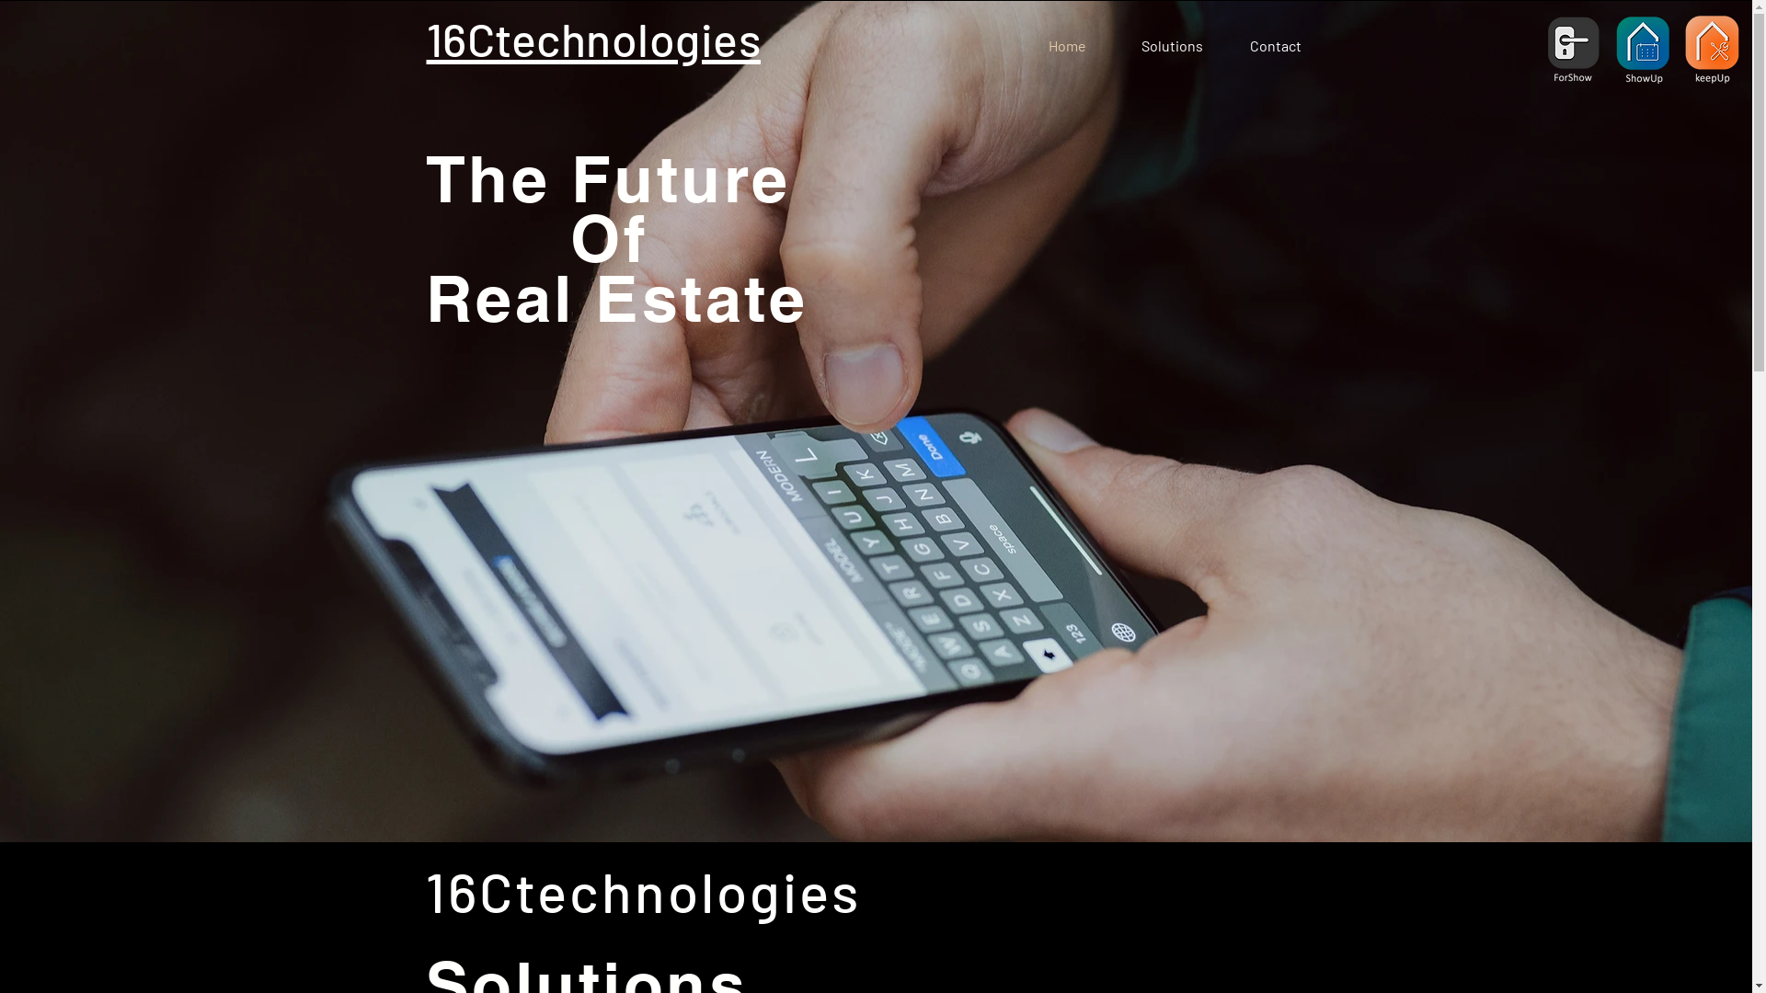 Image resolution: width=1766 pixels, height=993 pixels. What do you see at coordinates (1713, 47) in the screenshot?
I see `keepup logo.png` at bounding box center [1713, 47].